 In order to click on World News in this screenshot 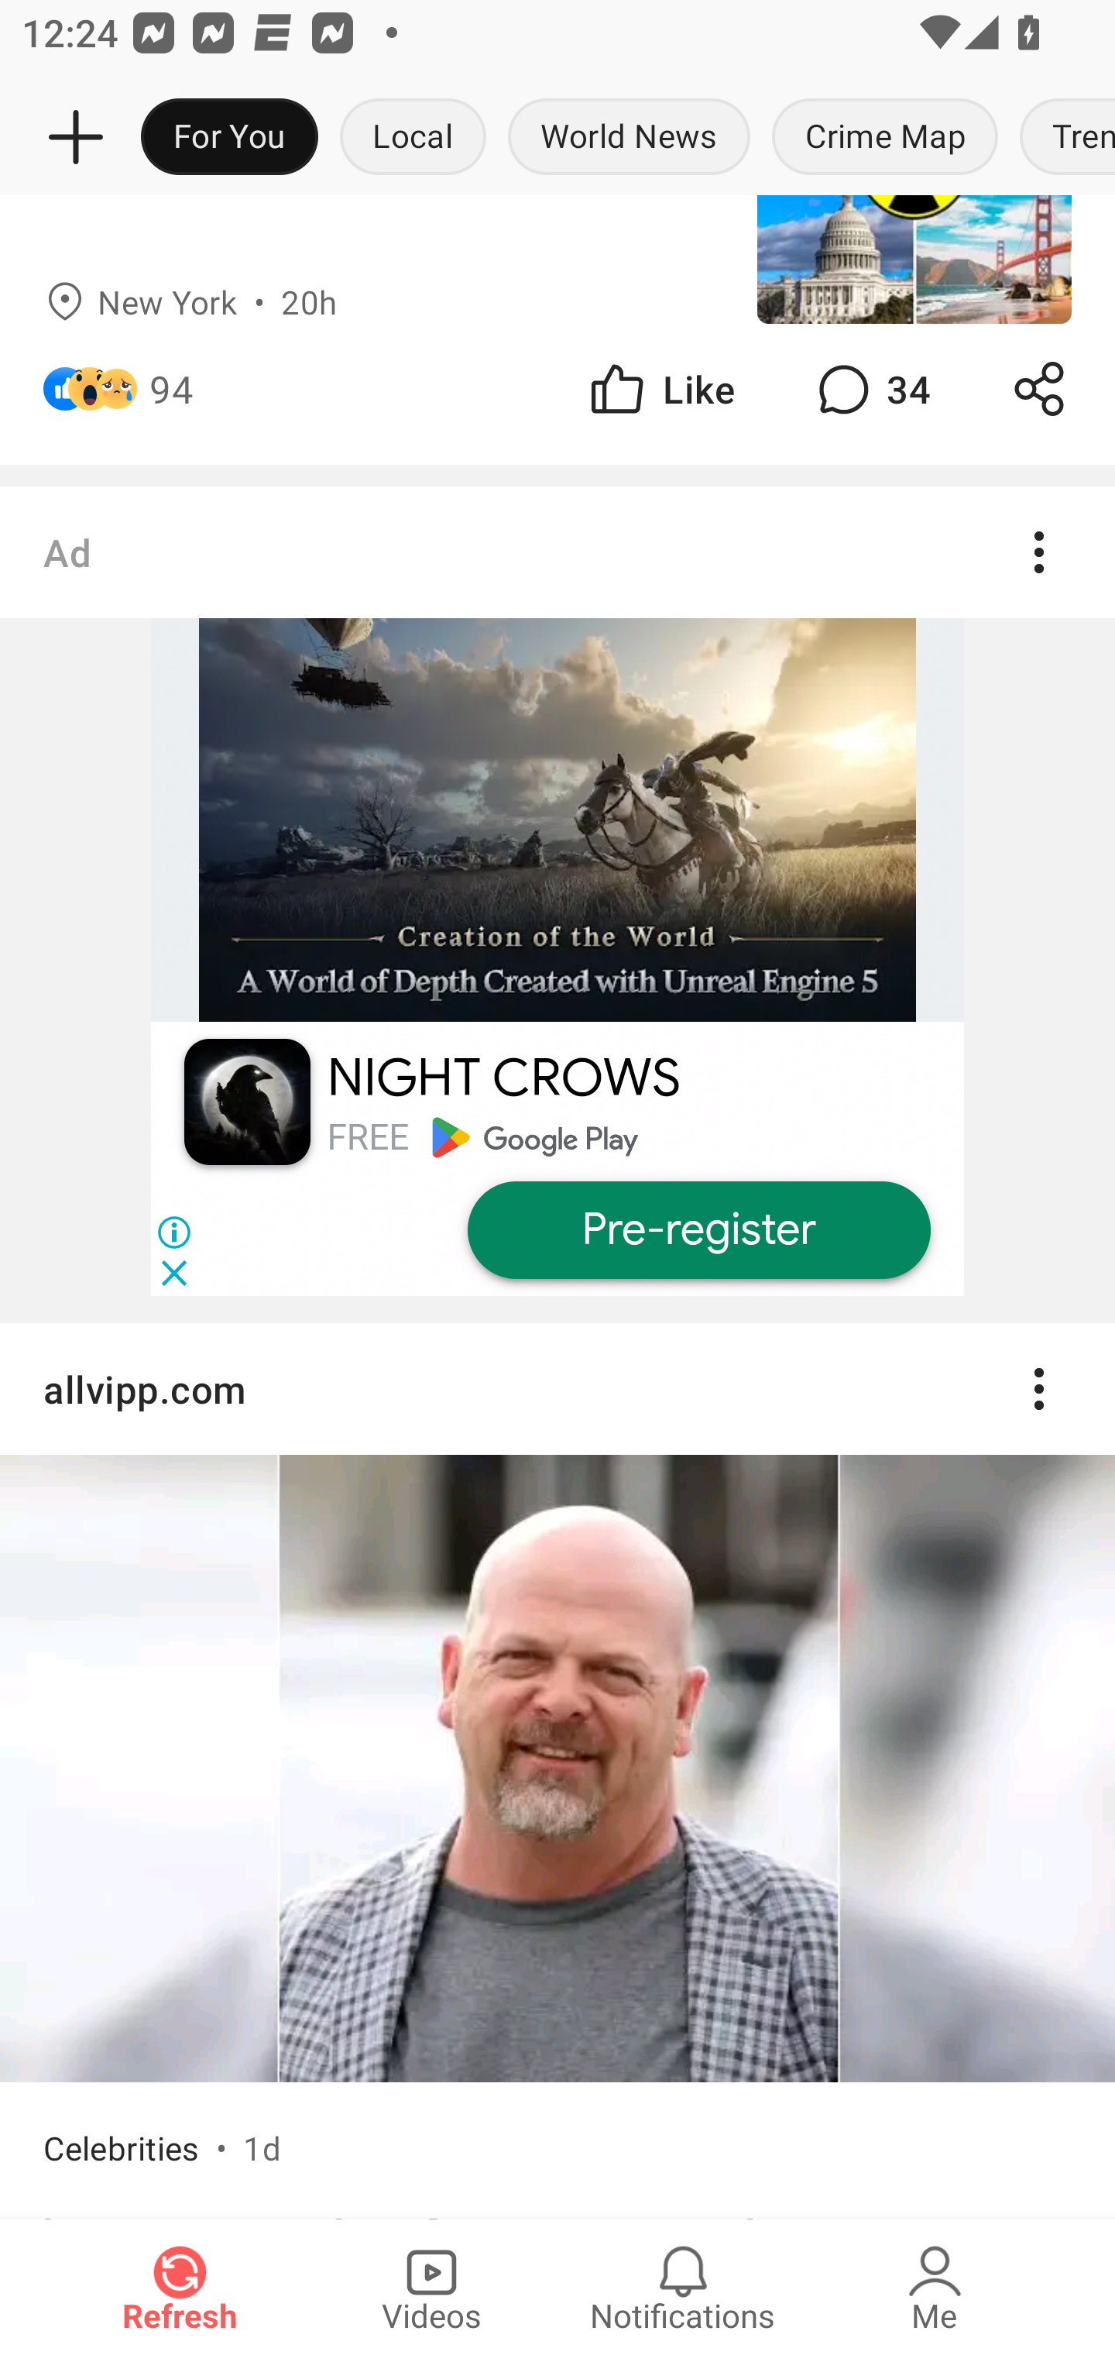, I will do `click(629, 138)`.